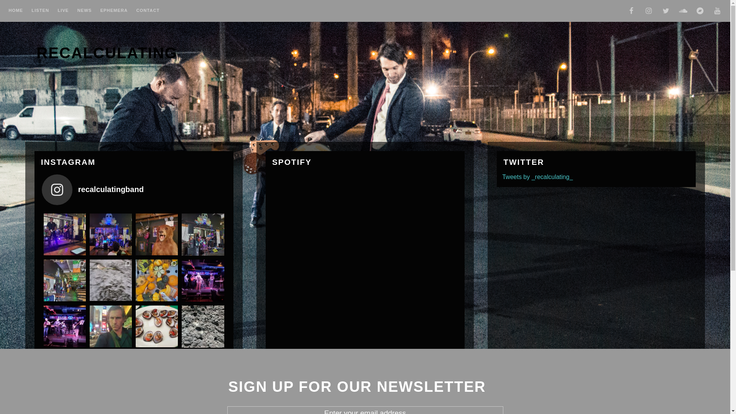 This screenshot has height=414, width=736. Describe the element at coordinates (683, 12) in the screenshot. I see `SOUNDCLOUD` at that location.